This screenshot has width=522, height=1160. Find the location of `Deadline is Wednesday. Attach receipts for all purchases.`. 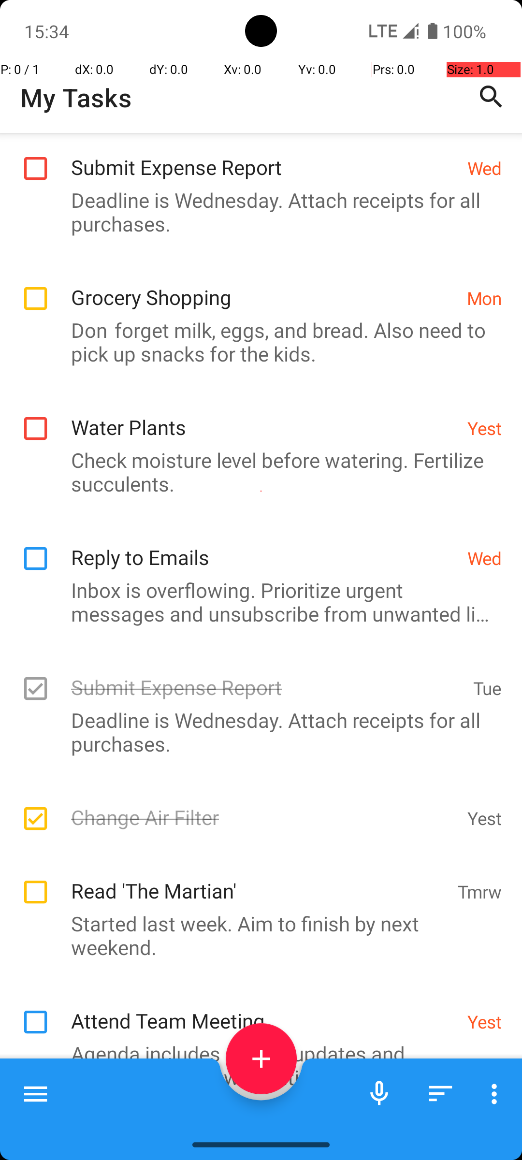

Deadline is Wednesday. Attach receipts for all purchases. is located at coordinates (256, 212).